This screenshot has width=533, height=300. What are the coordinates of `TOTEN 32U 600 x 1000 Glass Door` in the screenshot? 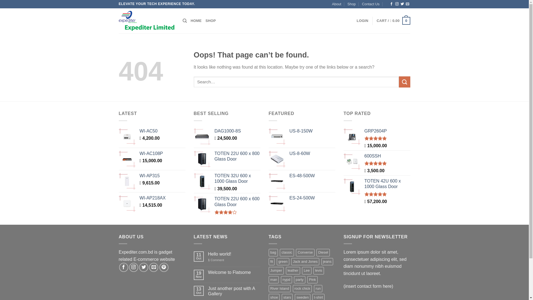 It's located at (237, 179).